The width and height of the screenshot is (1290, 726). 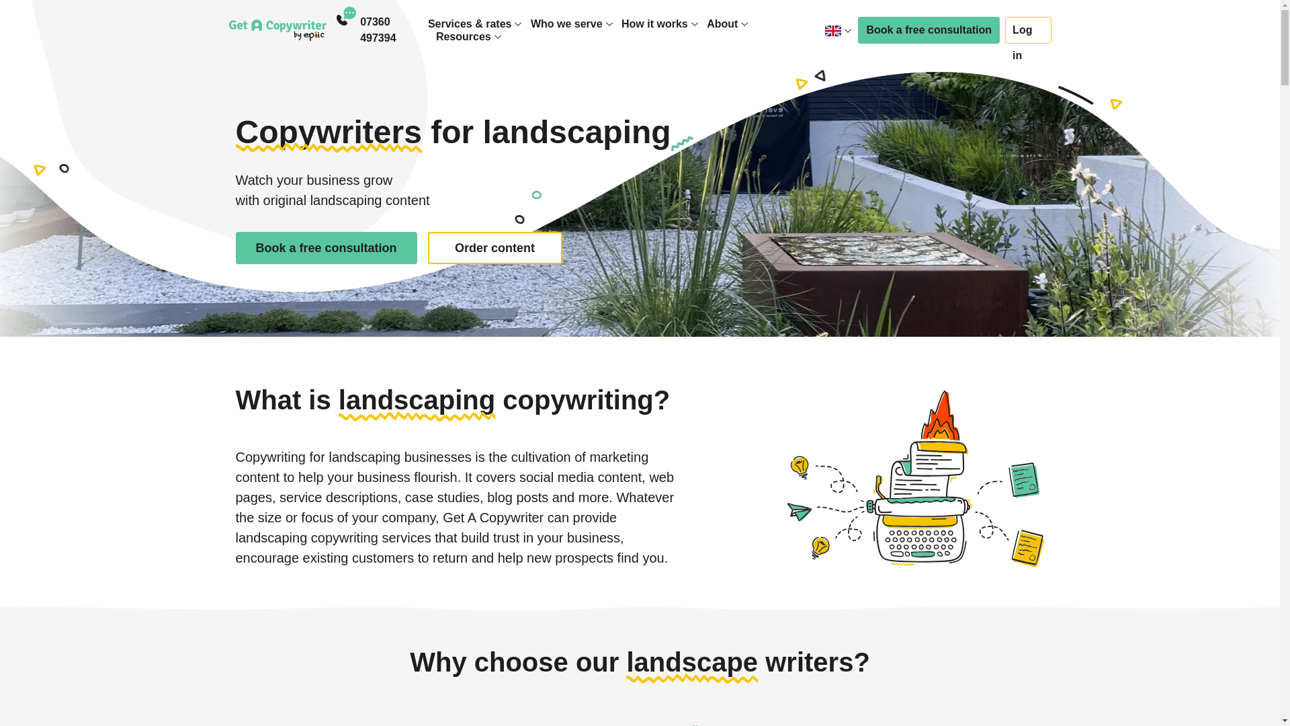 What do you see at coordinates (464, 36) in the screenshot?
I see `Resources` at bounding box center [464, 36].